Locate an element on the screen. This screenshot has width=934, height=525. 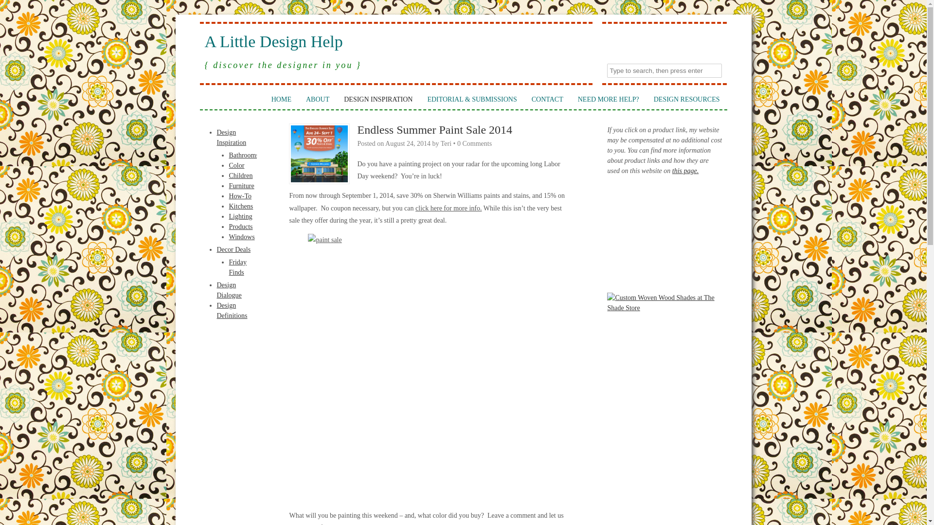
2014-08-24T08:59:56-05:00 is located at coordinates (408, 144).